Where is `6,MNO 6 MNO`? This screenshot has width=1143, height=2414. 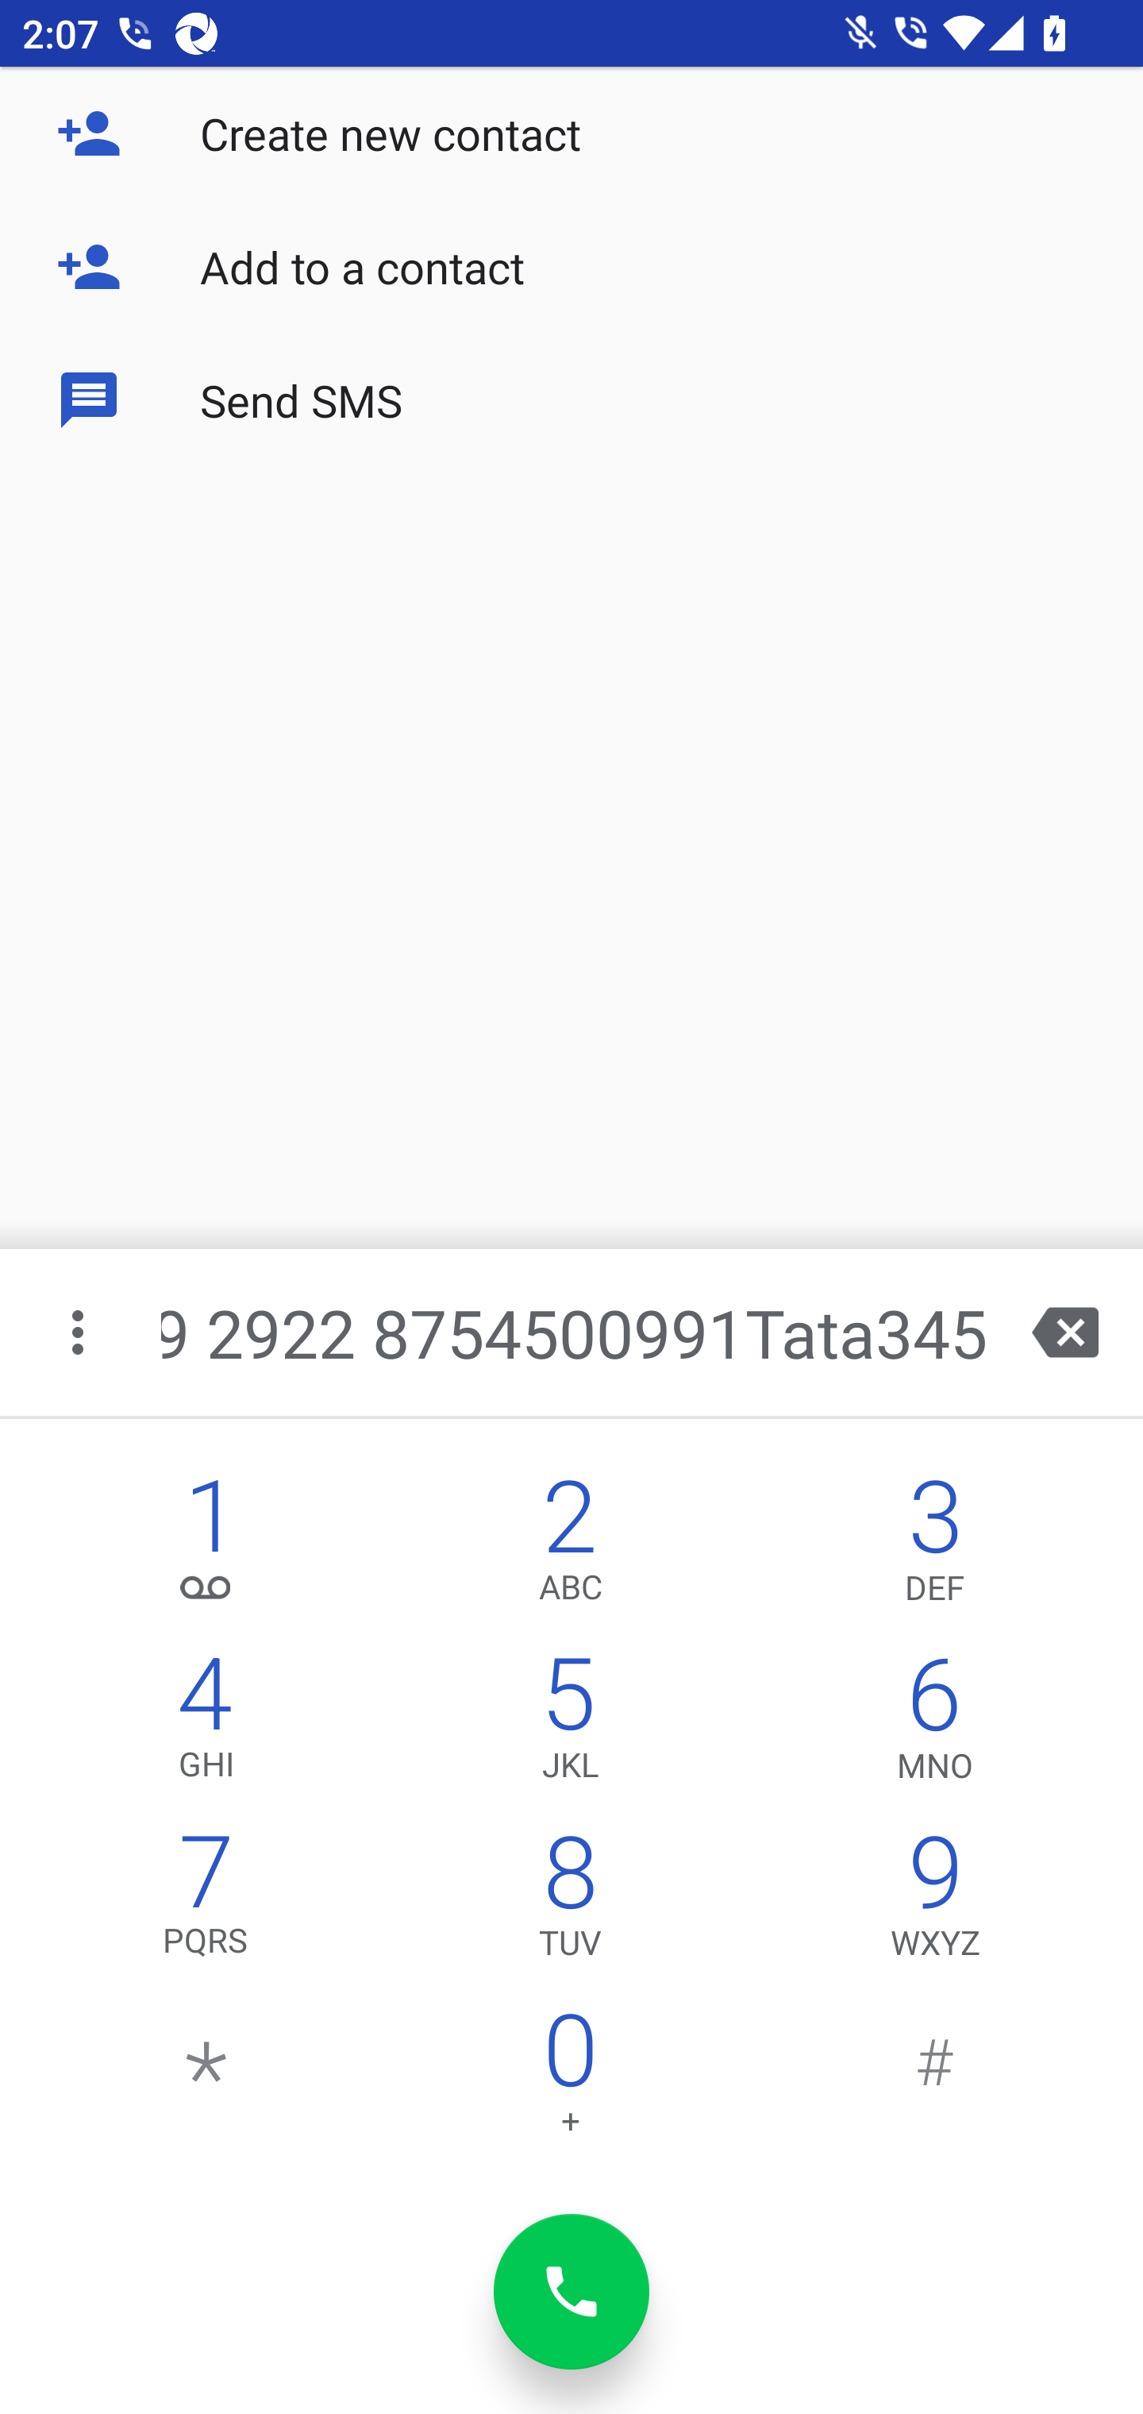 6,MNO 6 MNO is located at coordinates (935, 1725).